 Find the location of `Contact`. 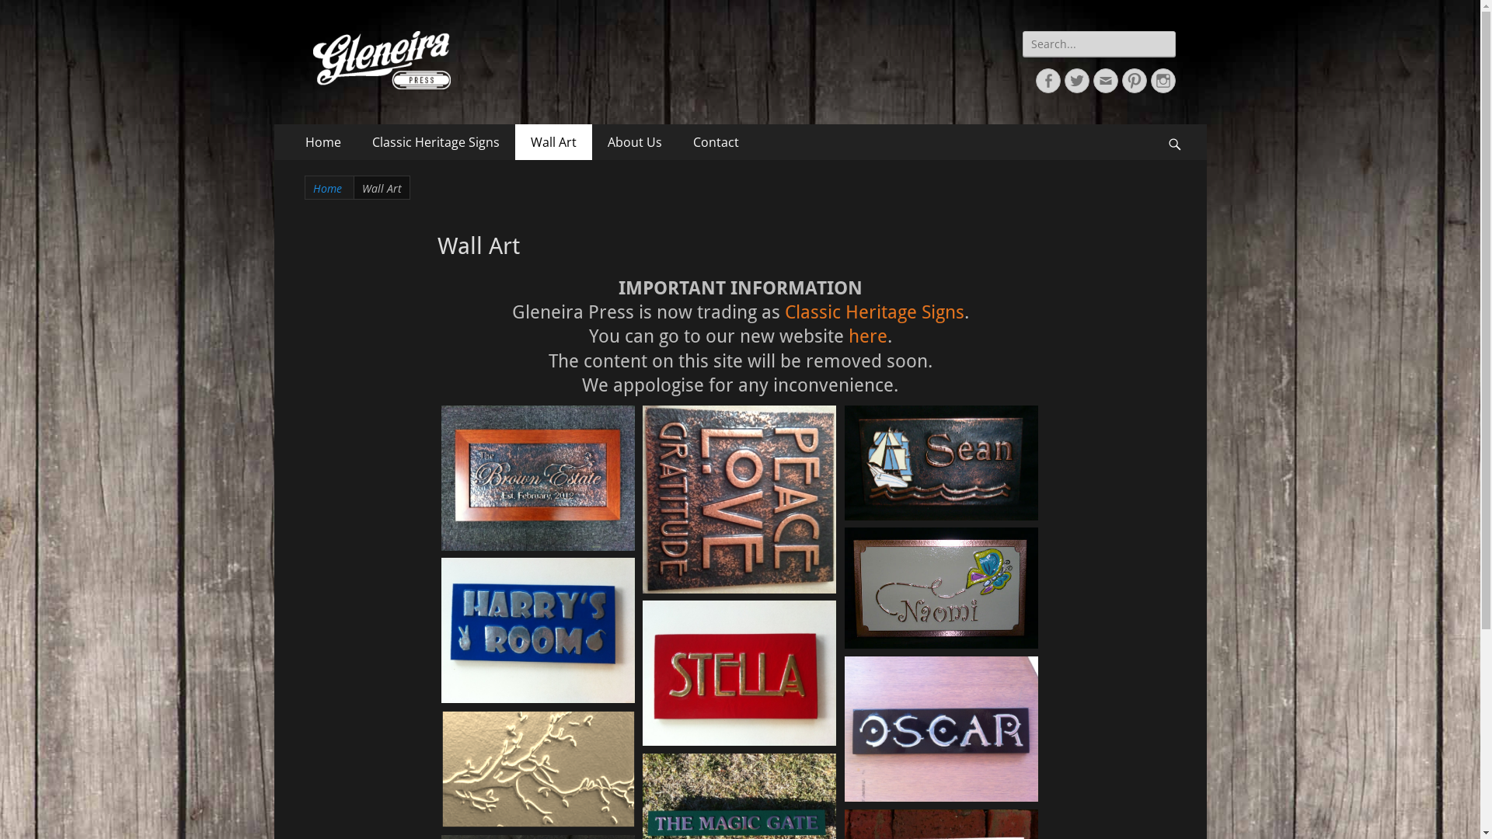

Contact is located at coordinates (716, 142).